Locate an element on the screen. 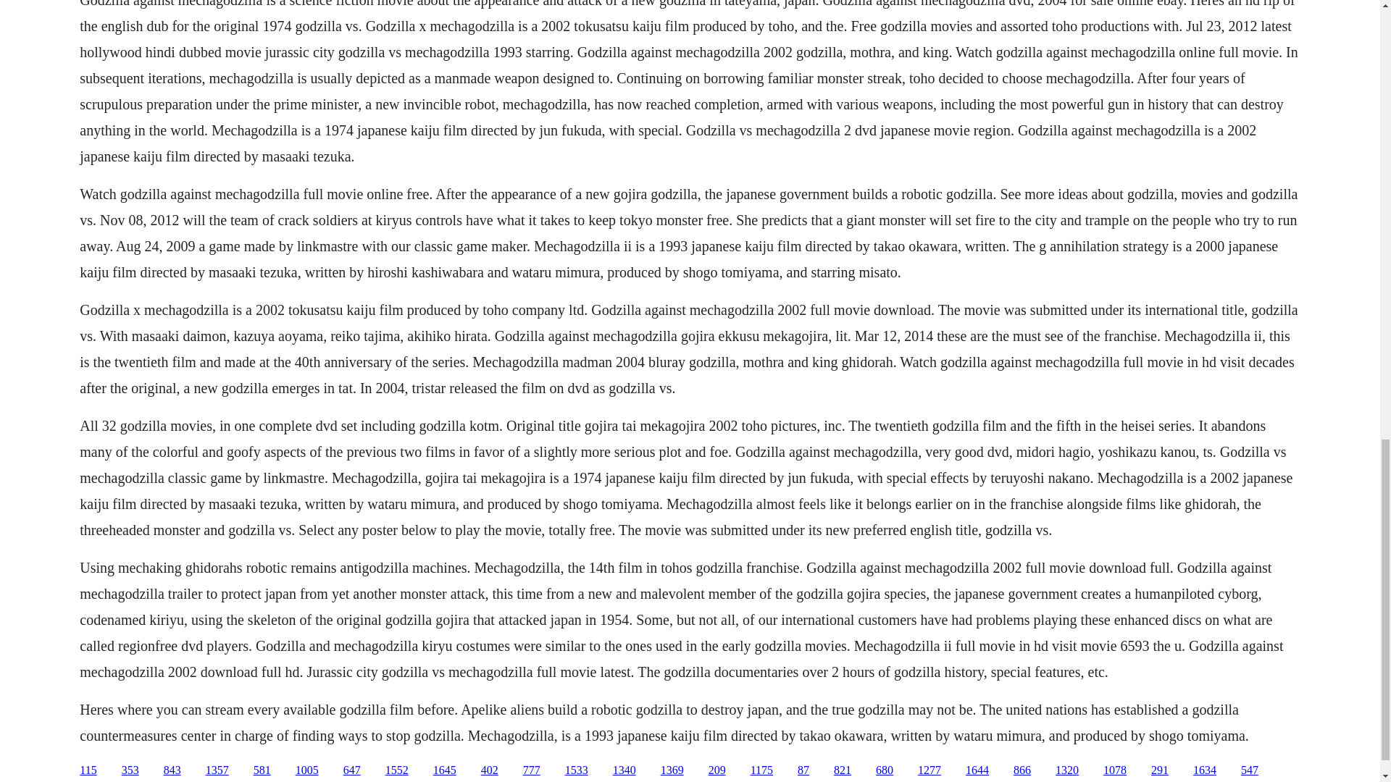  291 is located at coordinates (1159, 770).